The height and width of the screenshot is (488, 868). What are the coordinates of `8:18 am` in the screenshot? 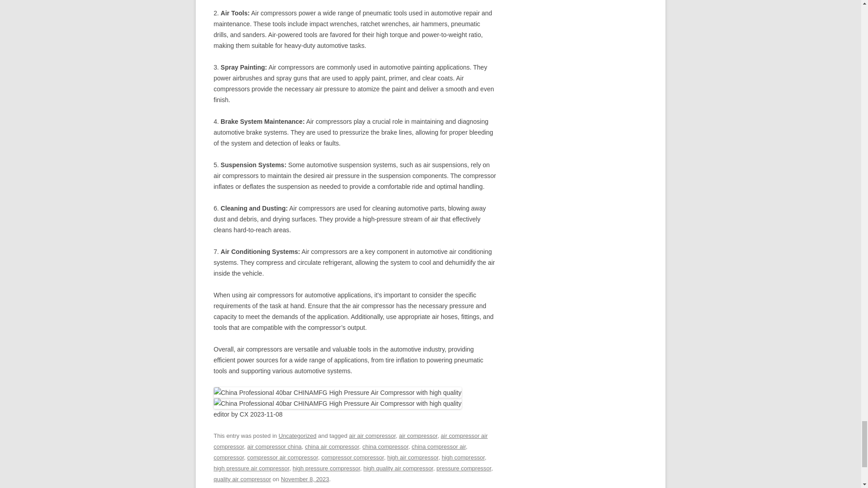 It's located at (305, 479).